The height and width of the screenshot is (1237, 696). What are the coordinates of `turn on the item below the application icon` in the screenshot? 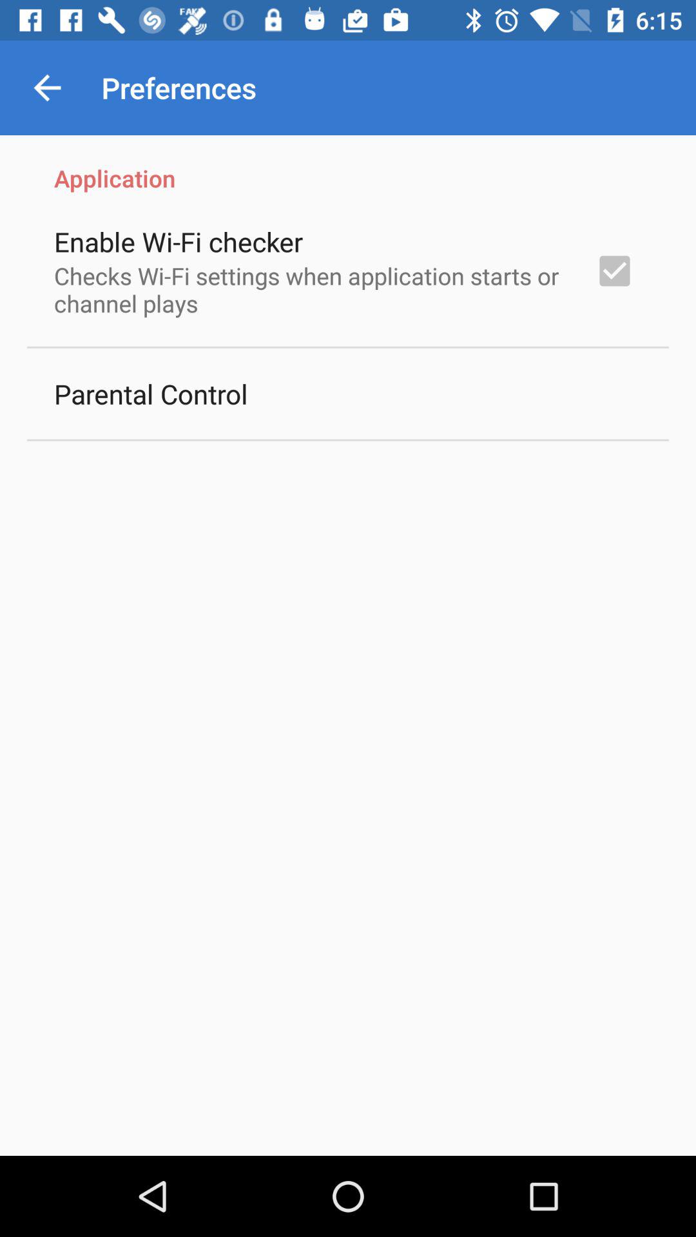 It's located at (615, 271).